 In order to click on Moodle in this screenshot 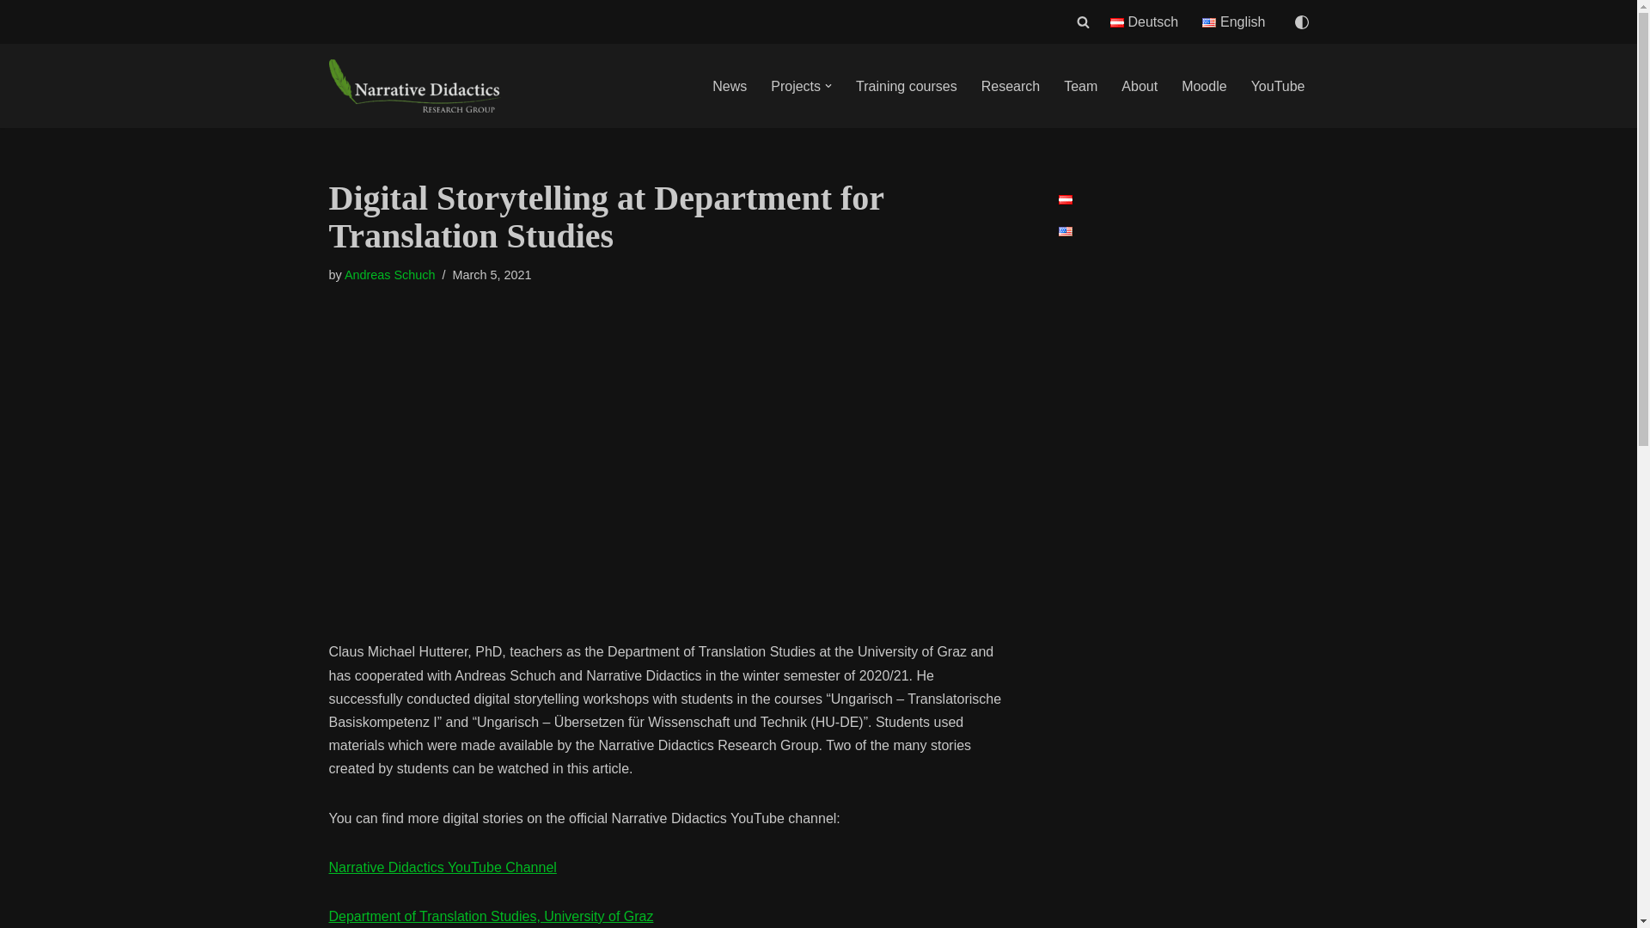, I will do `click(1203, 86)`.